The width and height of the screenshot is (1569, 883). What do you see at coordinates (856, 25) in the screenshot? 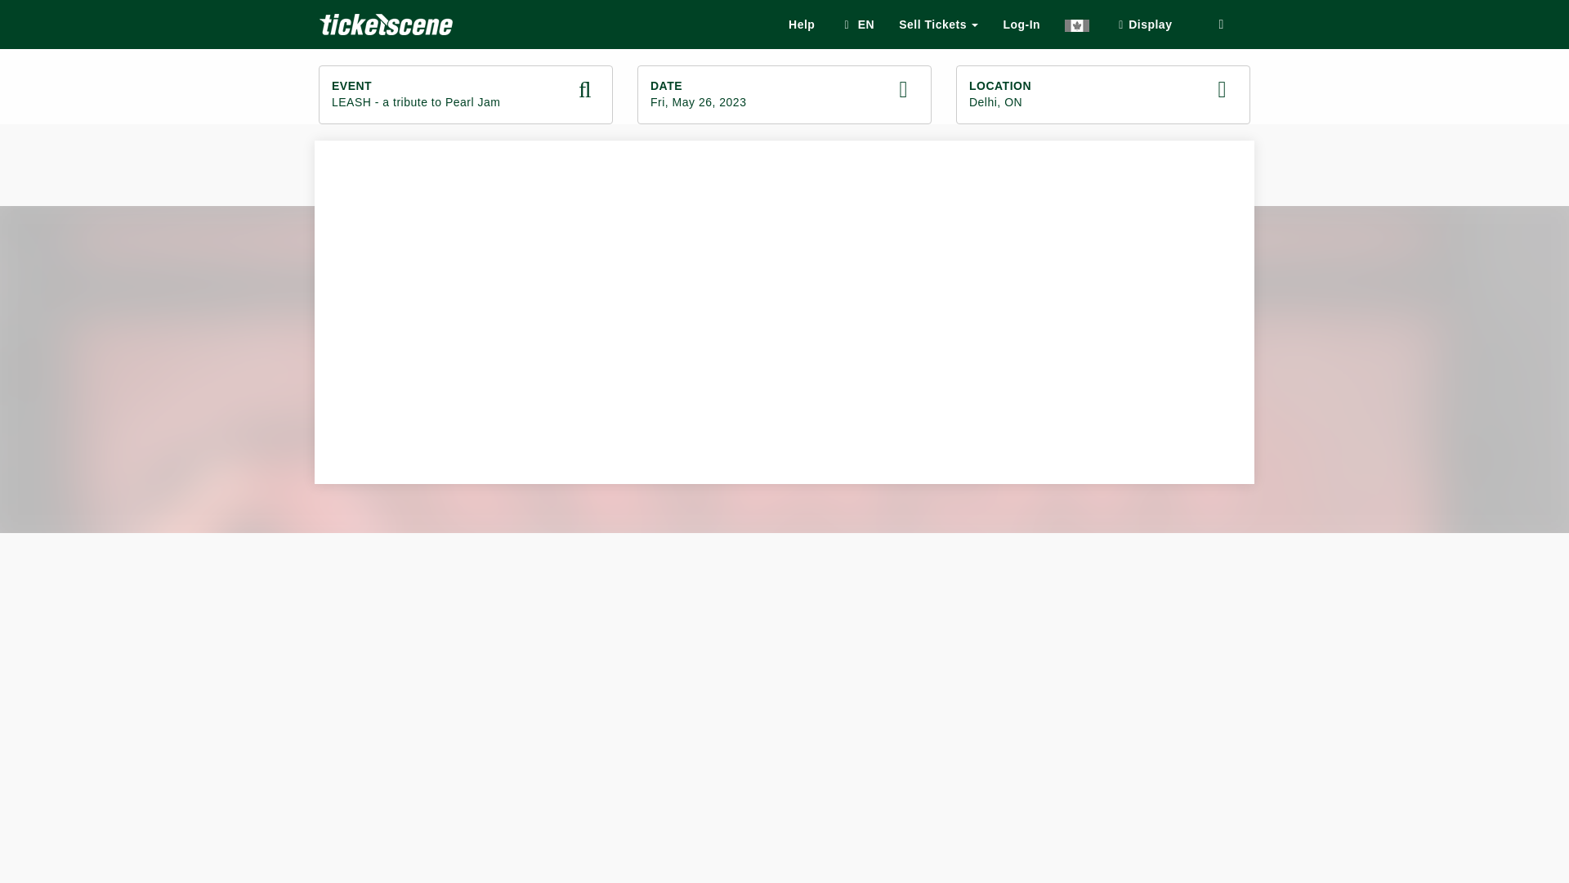
I see `EN` at bounding box center [856, 25].